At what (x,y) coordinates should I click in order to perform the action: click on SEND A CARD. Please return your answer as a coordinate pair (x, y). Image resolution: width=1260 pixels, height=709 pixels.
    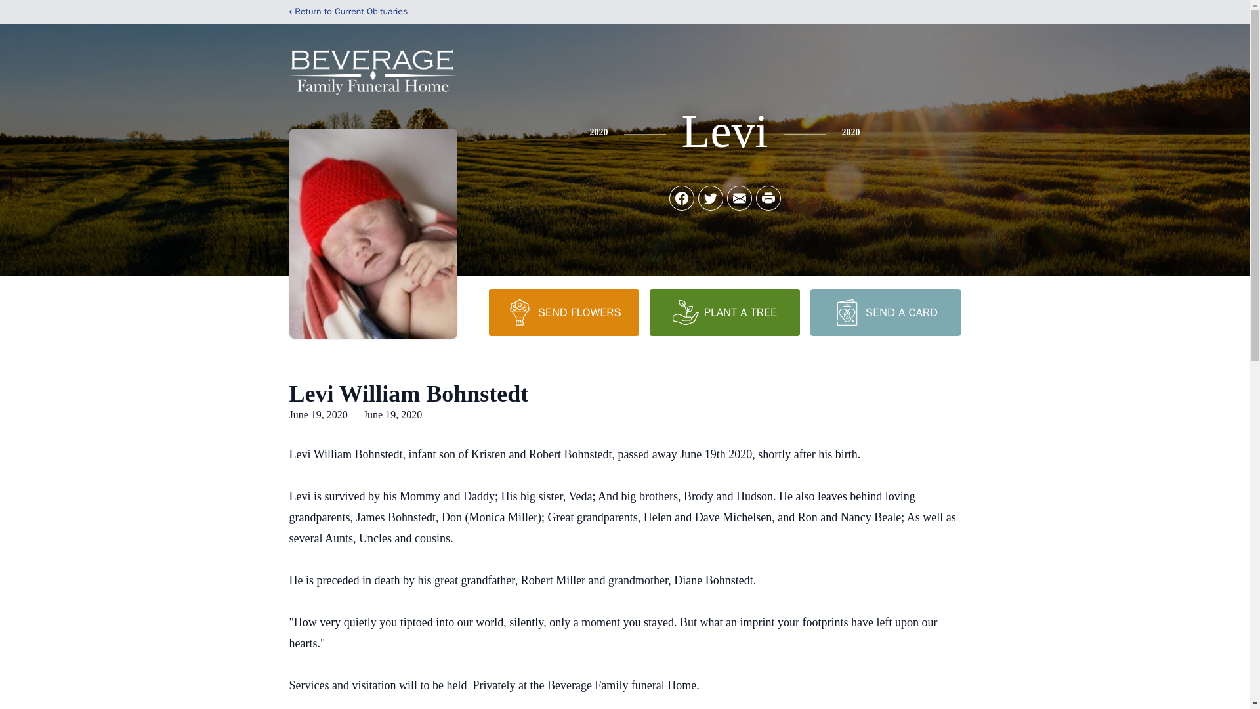
    Looking at the image, I should click on (885, 312).